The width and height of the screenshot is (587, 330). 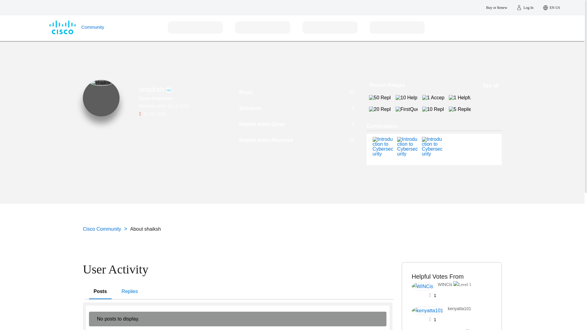 I want to click on 1 Helpful Vote, so click(x=460, y=98).